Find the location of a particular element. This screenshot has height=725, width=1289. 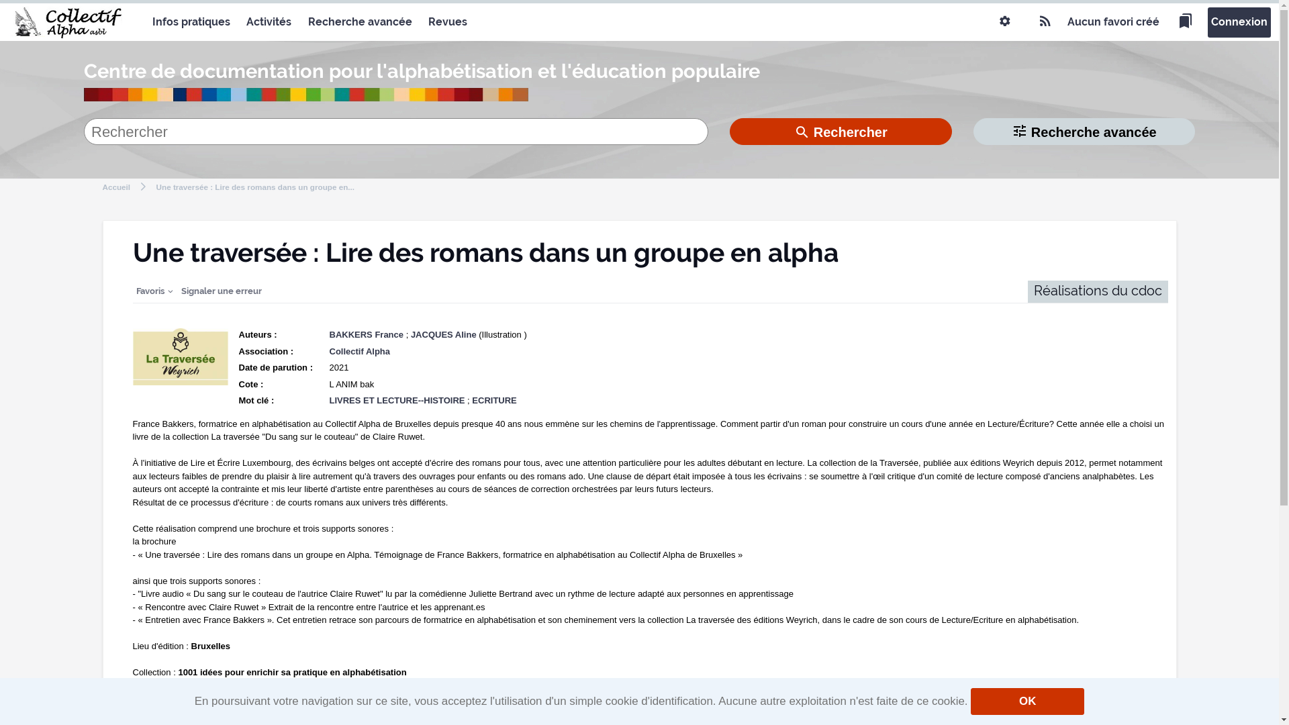

BAKKERS France is located at coordinates (366, 334).